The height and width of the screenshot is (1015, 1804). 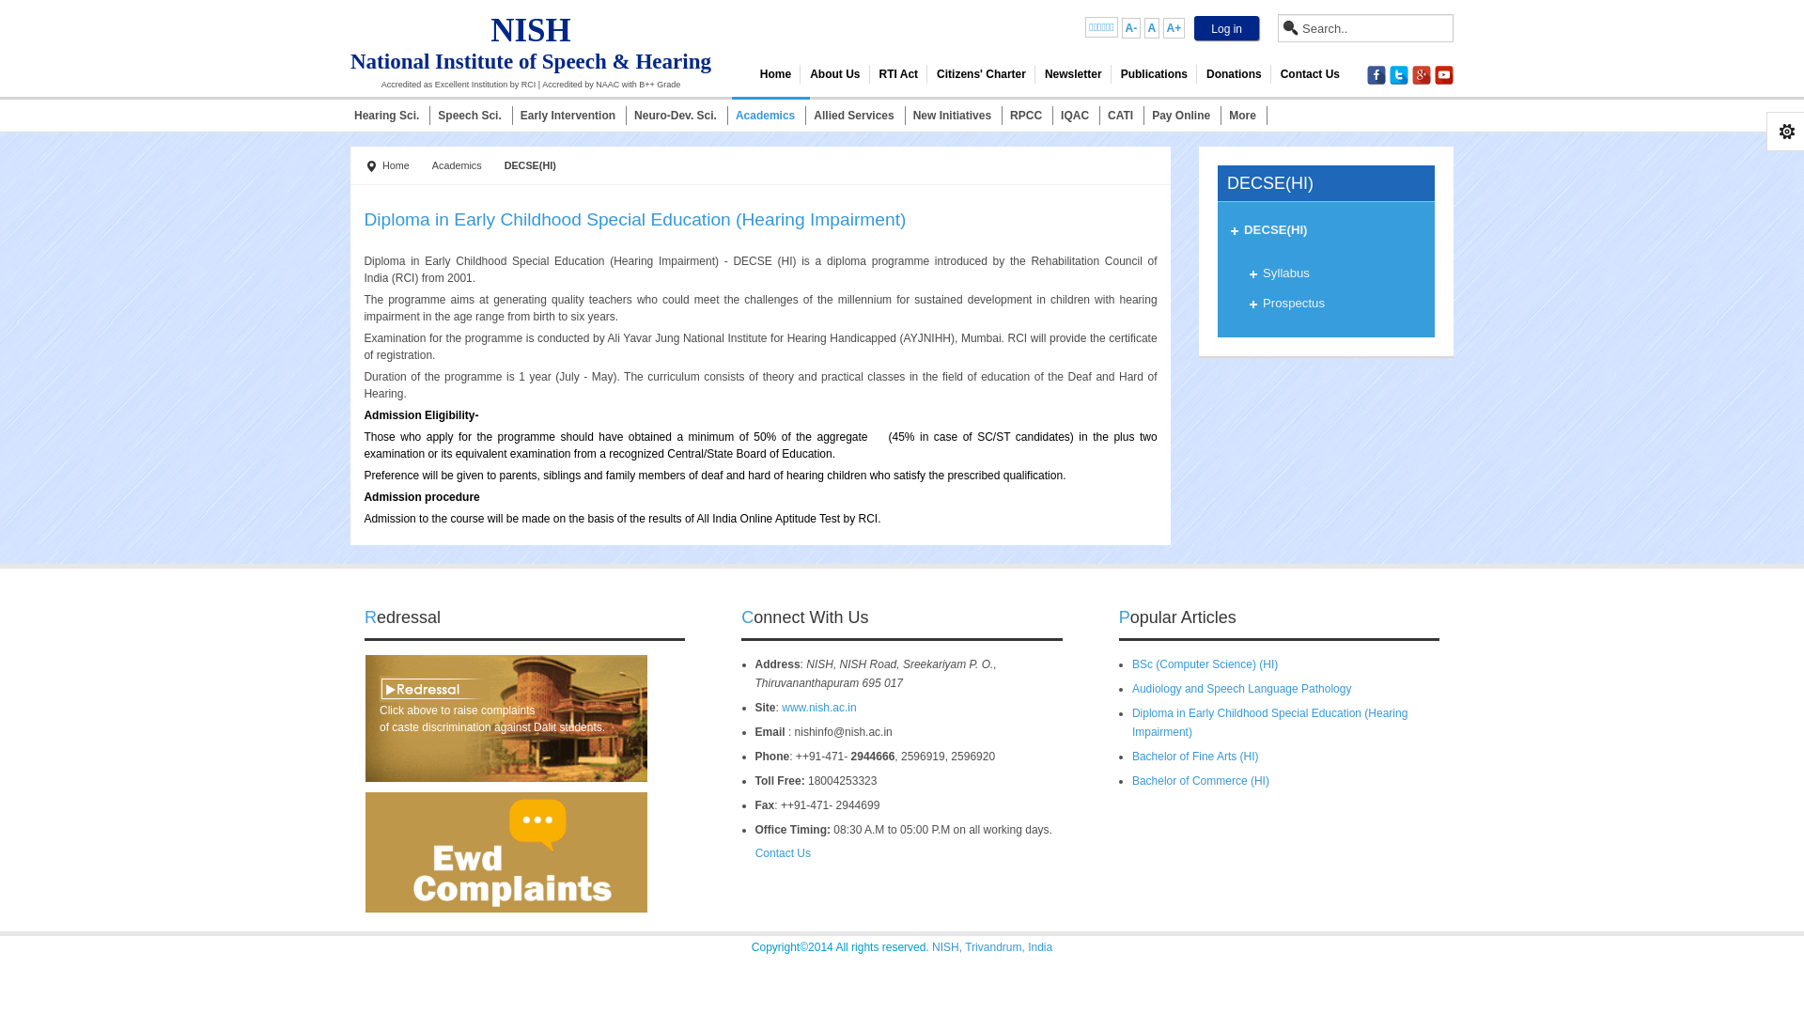 What do you see at coordinates (1310, 73) in the screenshot?
I see `Contact Us` at bounding box center [1310, 73].